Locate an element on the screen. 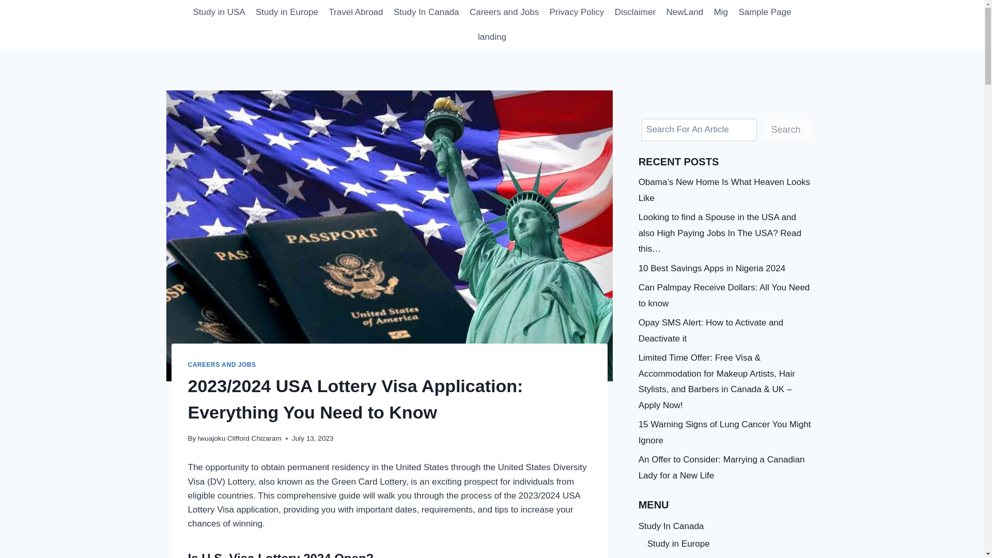  landing is located at coordinates (492, 37).